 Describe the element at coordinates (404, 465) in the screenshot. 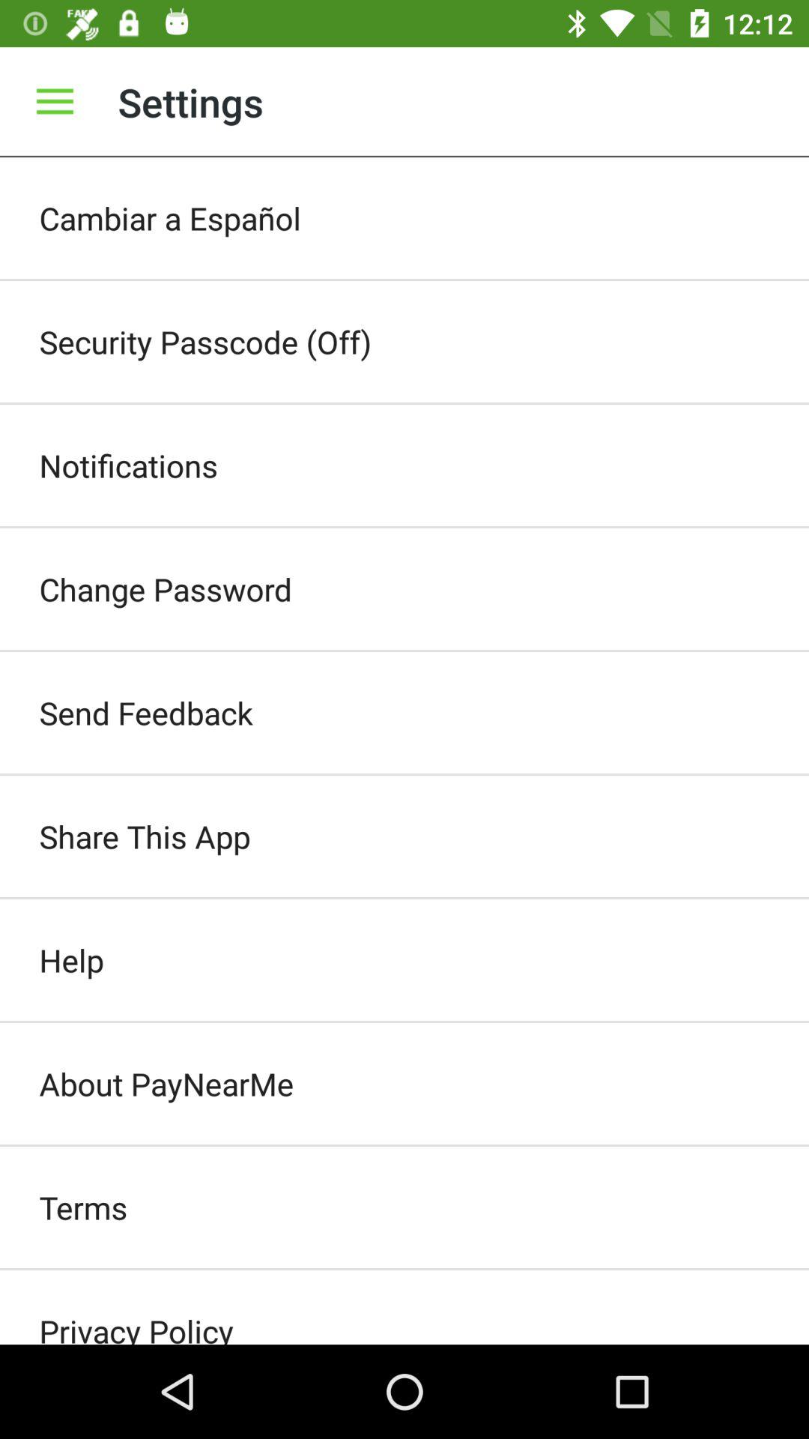

I see `swipe until the notifications item` at that location.